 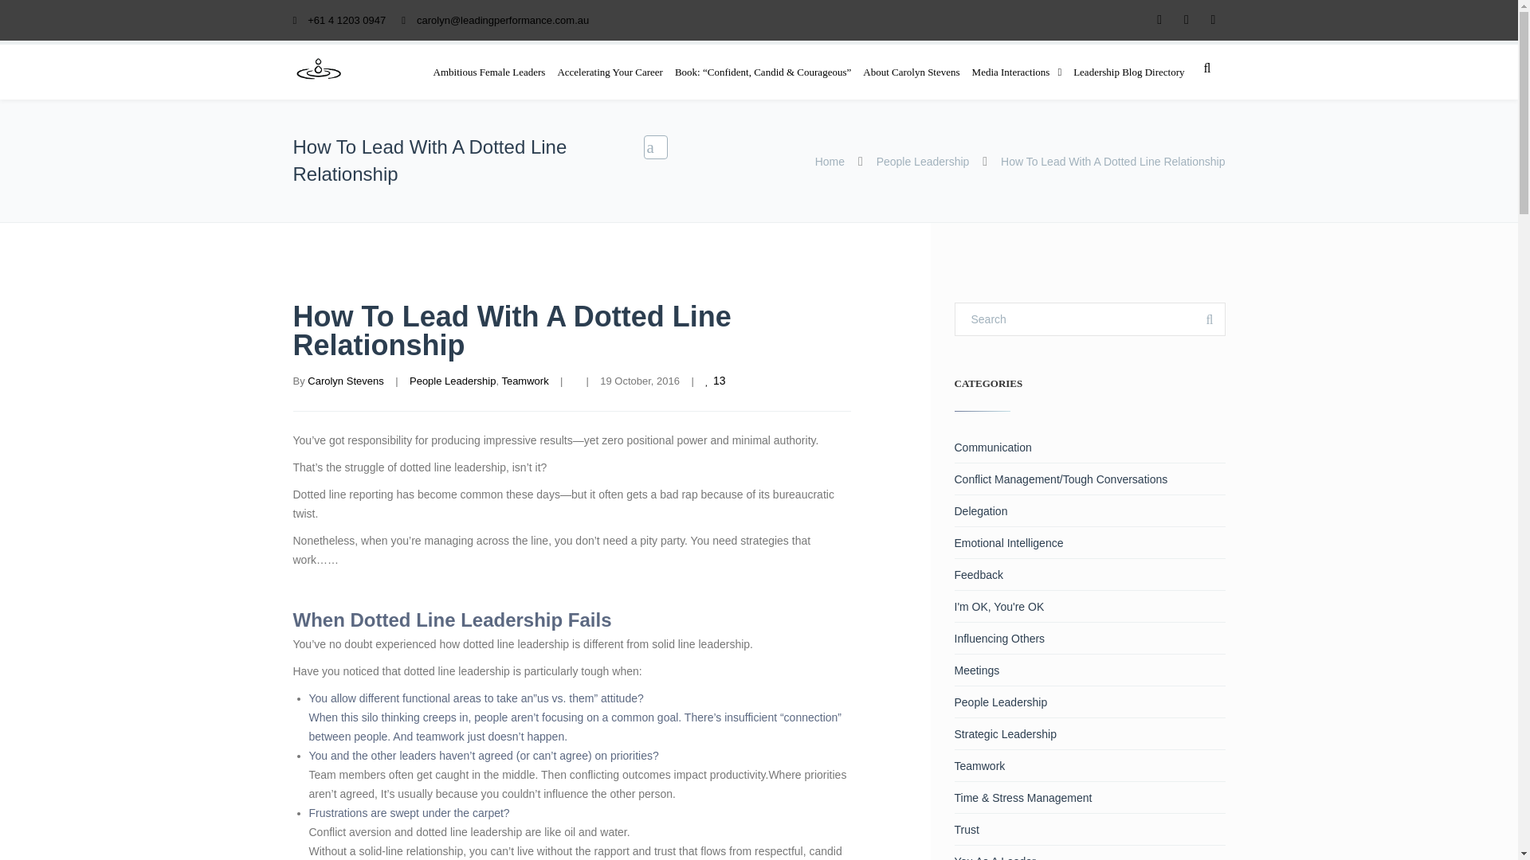 I want to click on Leading Performance, so click(x=319, y=68).